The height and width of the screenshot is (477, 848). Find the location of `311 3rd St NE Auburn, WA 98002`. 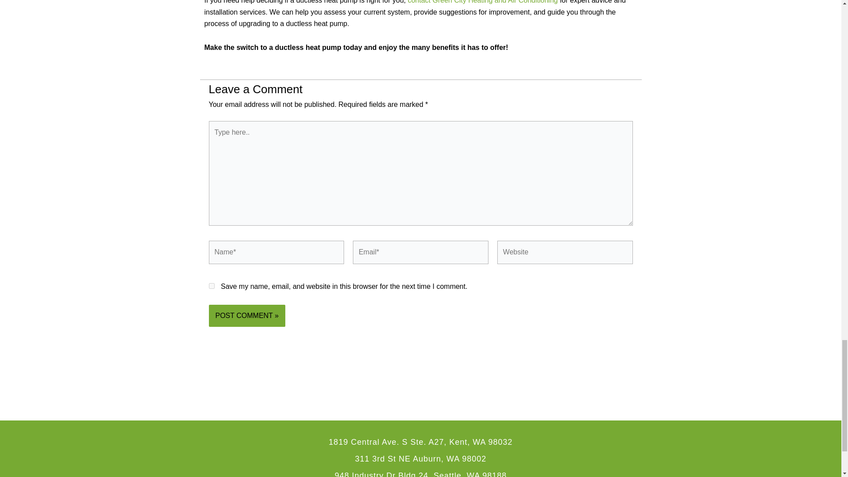

311 3rd St NE Auburn, WA 98002 is located at coordinates (421, 458).